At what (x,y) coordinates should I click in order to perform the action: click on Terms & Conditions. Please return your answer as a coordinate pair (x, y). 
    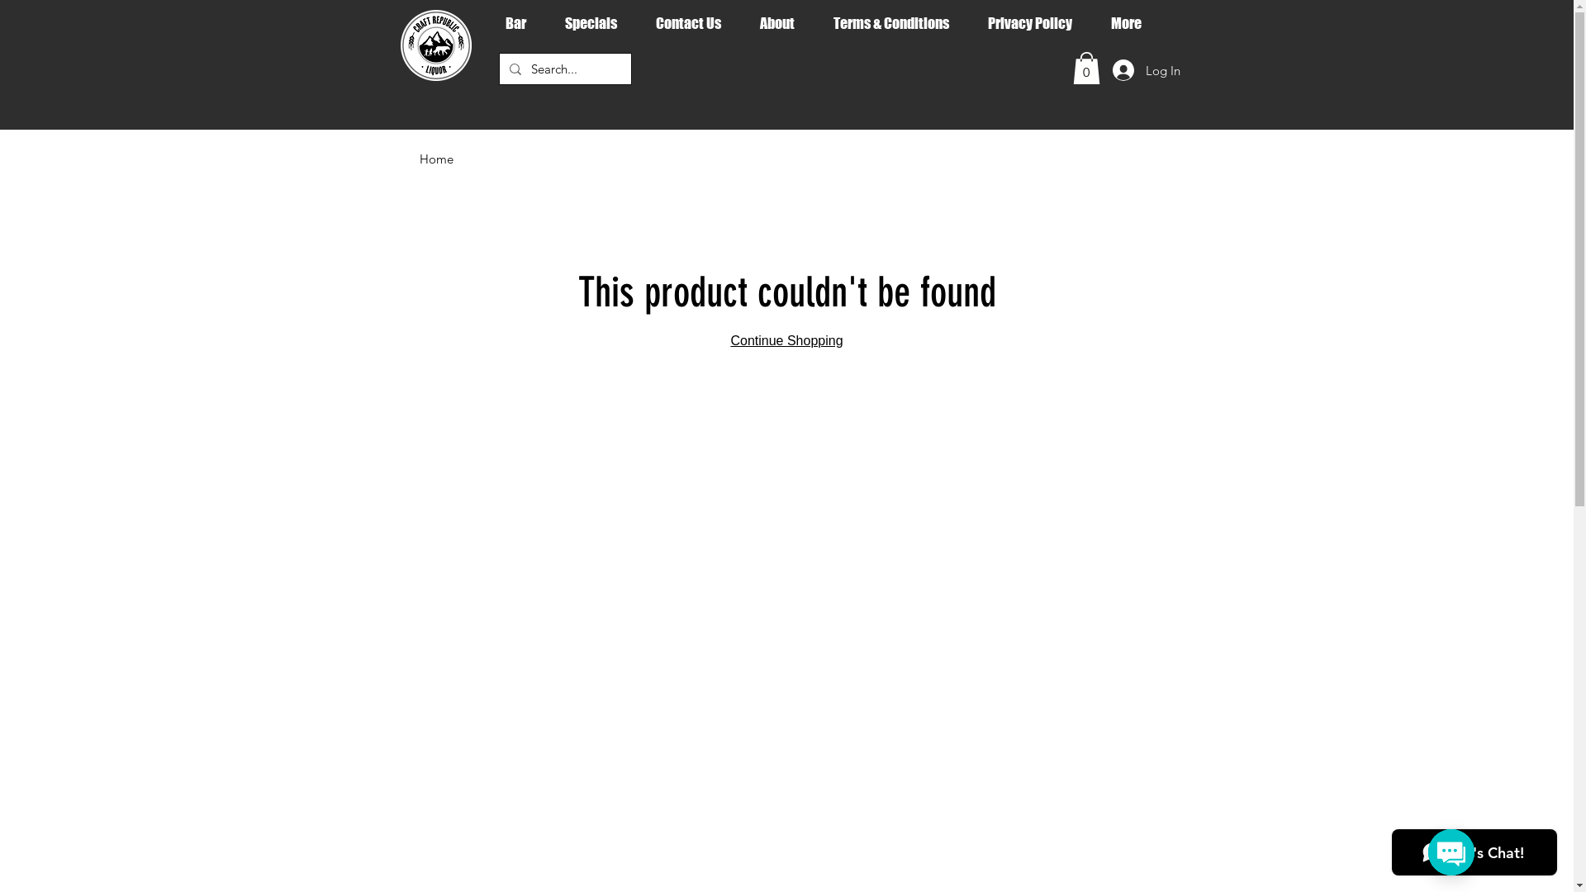
    Looking at the image, I should click on (899, 23).